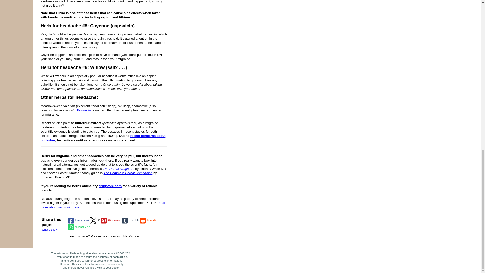  Describe the element at coordinates (110, 220) in the screenshot. I see `Pinterest` at that location.